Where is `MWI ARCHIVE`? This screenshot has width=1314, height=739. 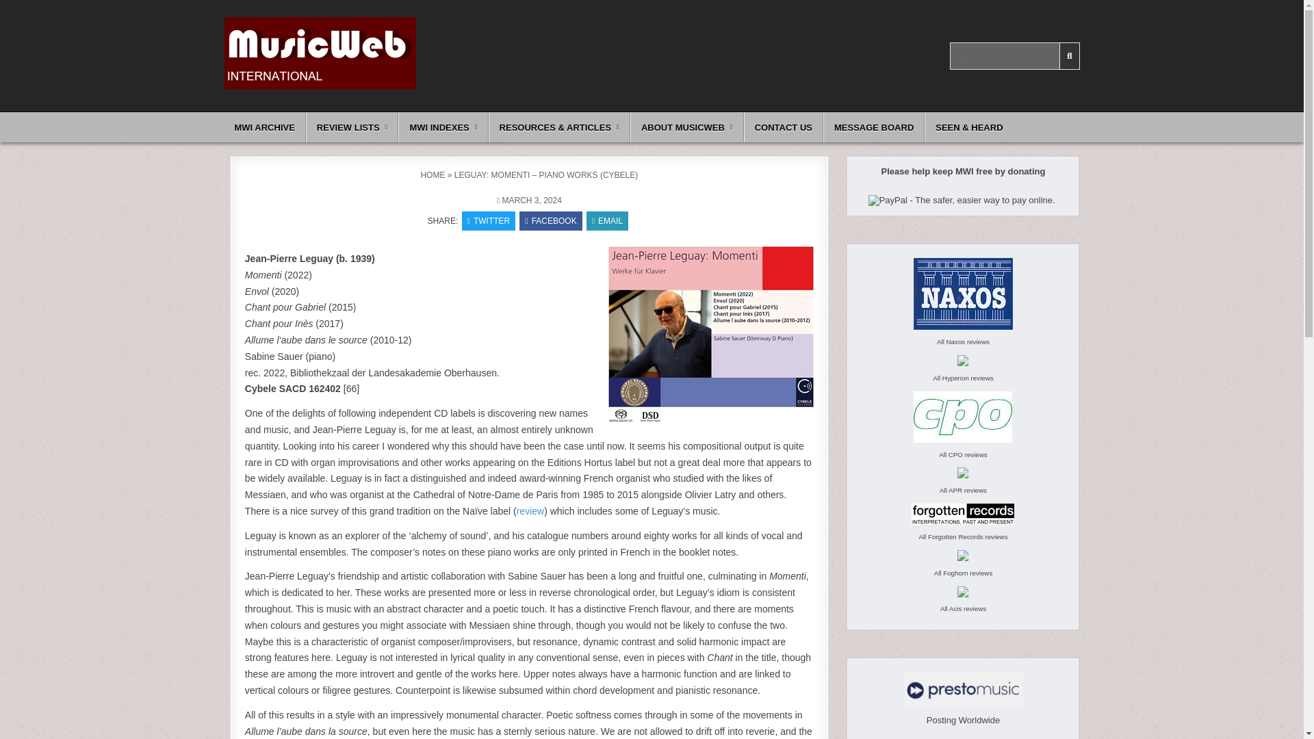
MWI ARCHIVE is located at coordinates (266, 127).